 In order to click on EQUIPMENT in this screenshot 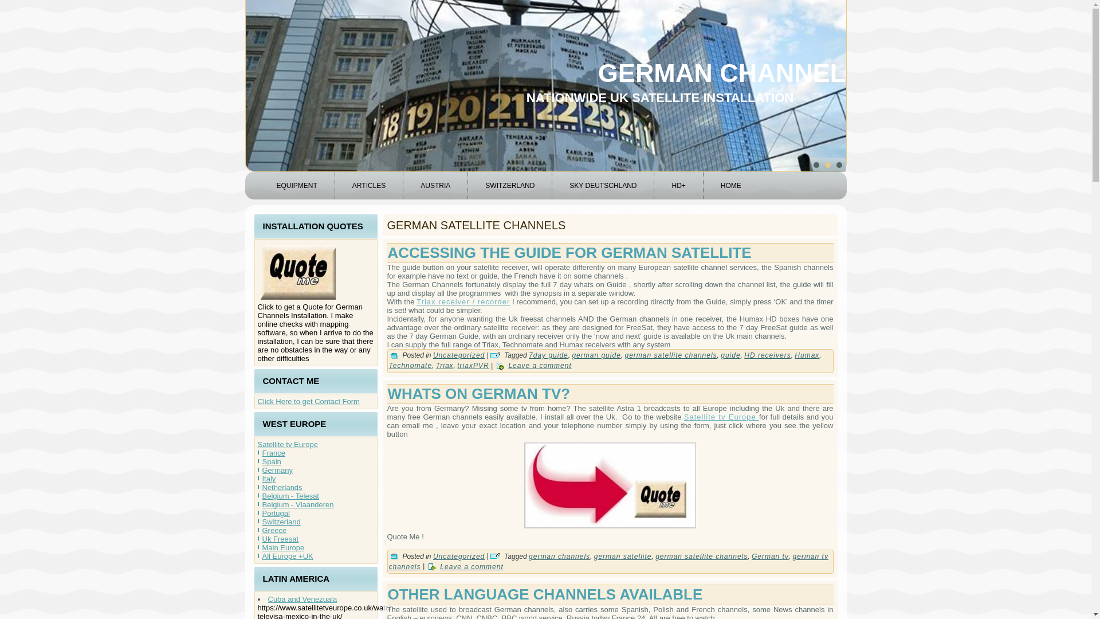, I will do `click(296, 186)`.